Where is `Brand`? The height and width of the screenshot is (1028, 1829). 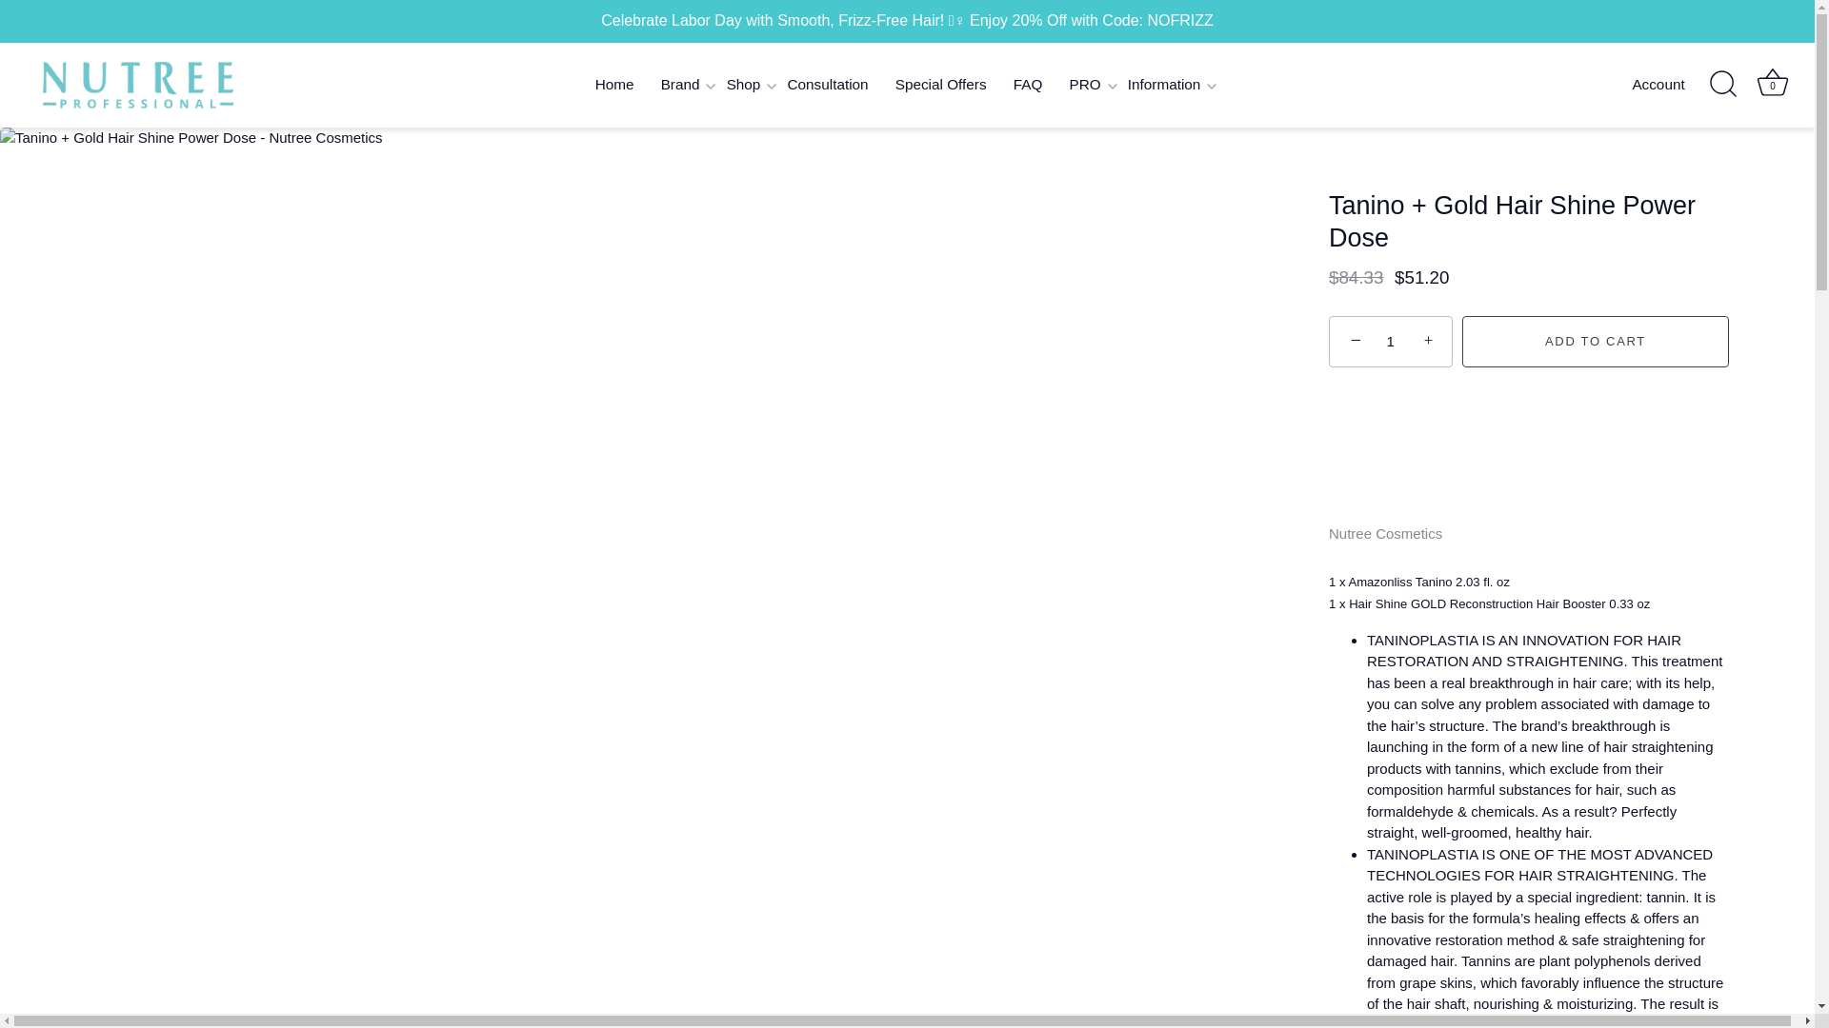 Brand is located at coordinates (680, 86).